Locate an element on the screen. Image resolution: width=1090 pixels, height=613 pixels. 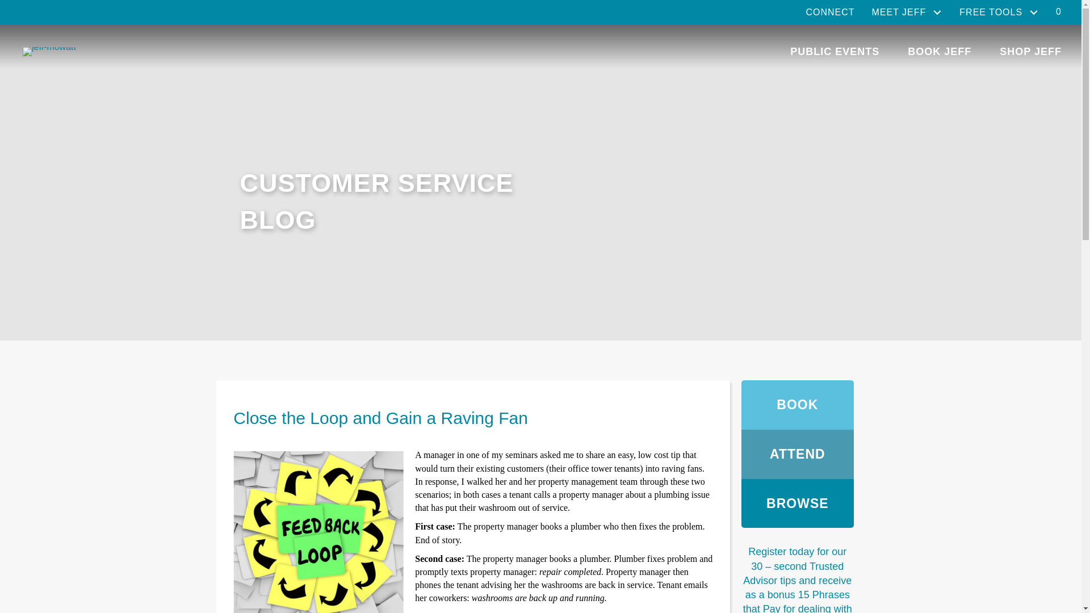
0 is located at coordinates (1059, 12).